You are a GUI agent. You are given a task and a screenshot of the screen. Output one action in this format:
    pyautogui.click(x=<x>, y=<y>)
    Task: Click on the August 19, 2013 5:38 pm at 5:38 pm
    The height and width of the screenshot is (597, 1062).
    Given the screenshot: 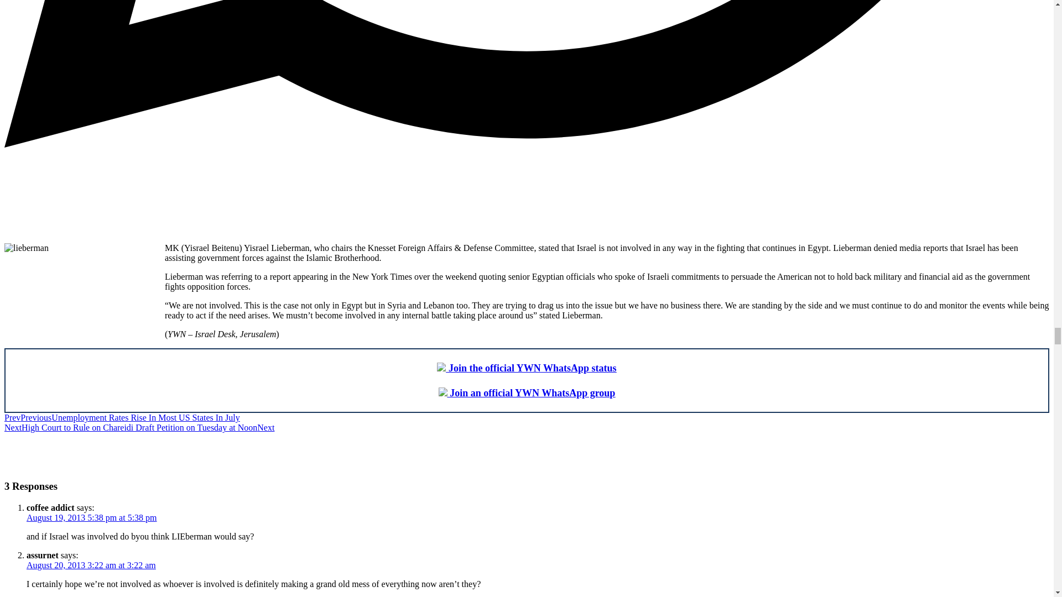 What is the action you would take?
    pyautogui.click(x=92, y=517)
    